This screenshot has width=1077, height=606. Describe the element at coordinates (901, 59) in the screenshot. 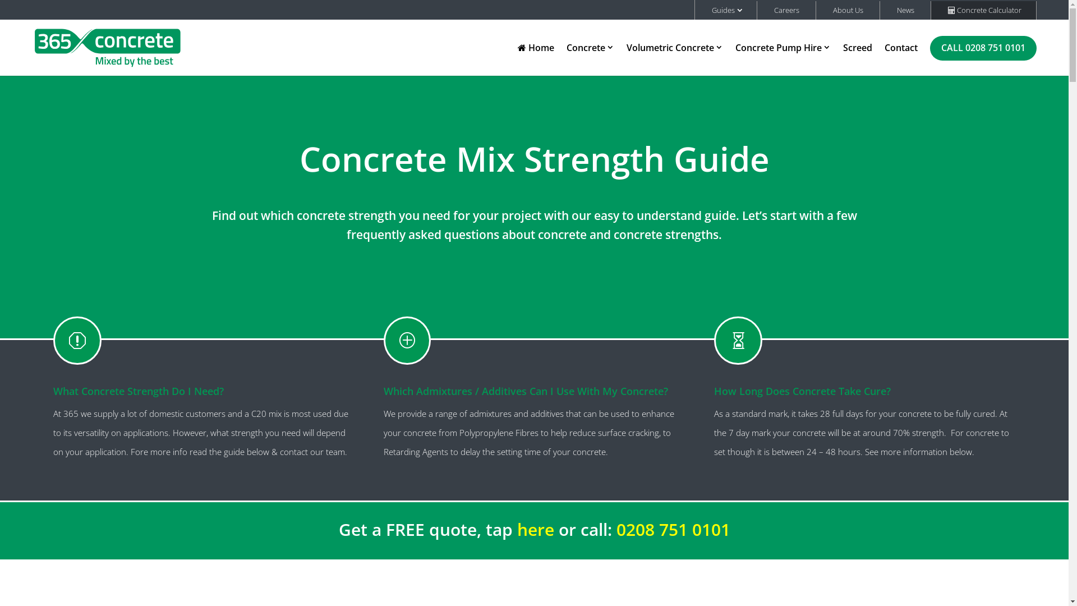

I see `Contact` at that location.